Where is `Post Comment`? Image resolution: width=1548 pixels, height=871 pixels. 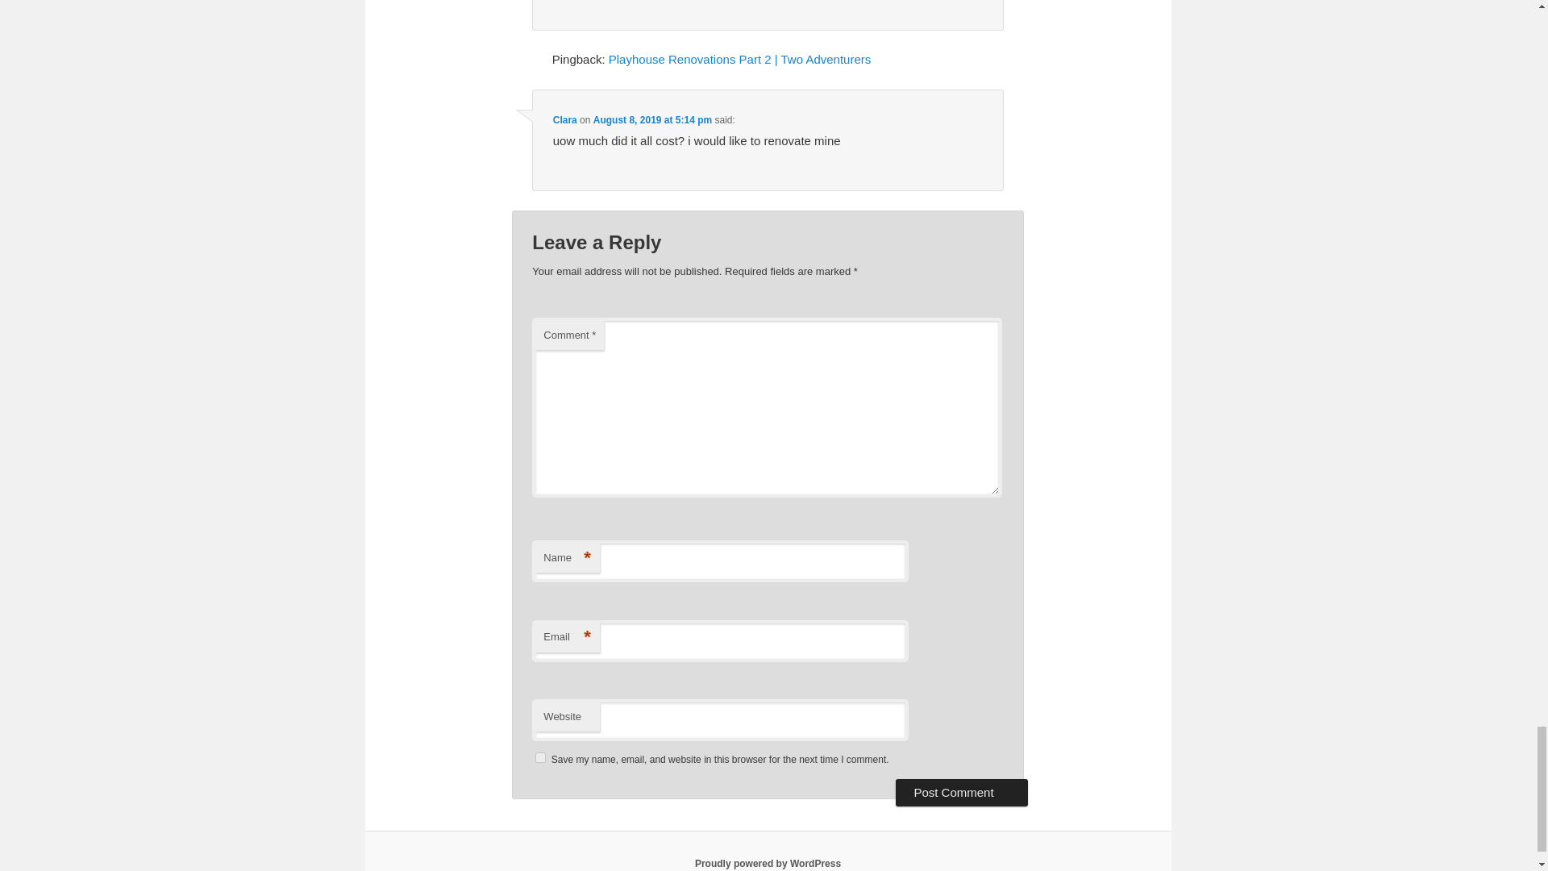 Post Comment is located at coordinates (961, 792).